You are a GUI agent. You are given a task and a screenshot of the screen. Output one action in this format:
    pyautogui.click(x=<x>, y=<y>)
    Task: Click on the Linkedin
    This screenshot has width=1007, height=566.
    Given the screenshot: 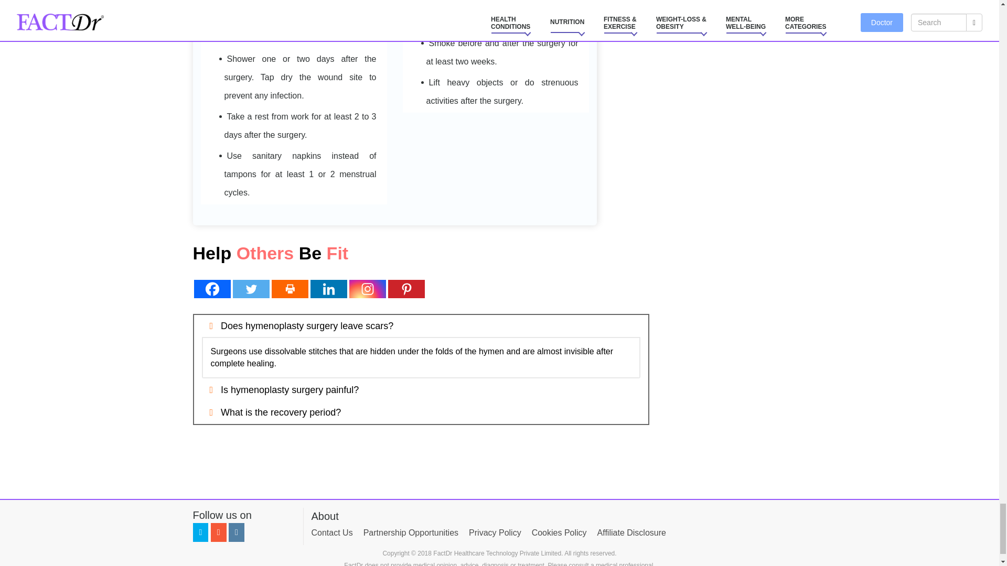 What is the action you would take?
    pyautogui.click(x=328, y=289)
    